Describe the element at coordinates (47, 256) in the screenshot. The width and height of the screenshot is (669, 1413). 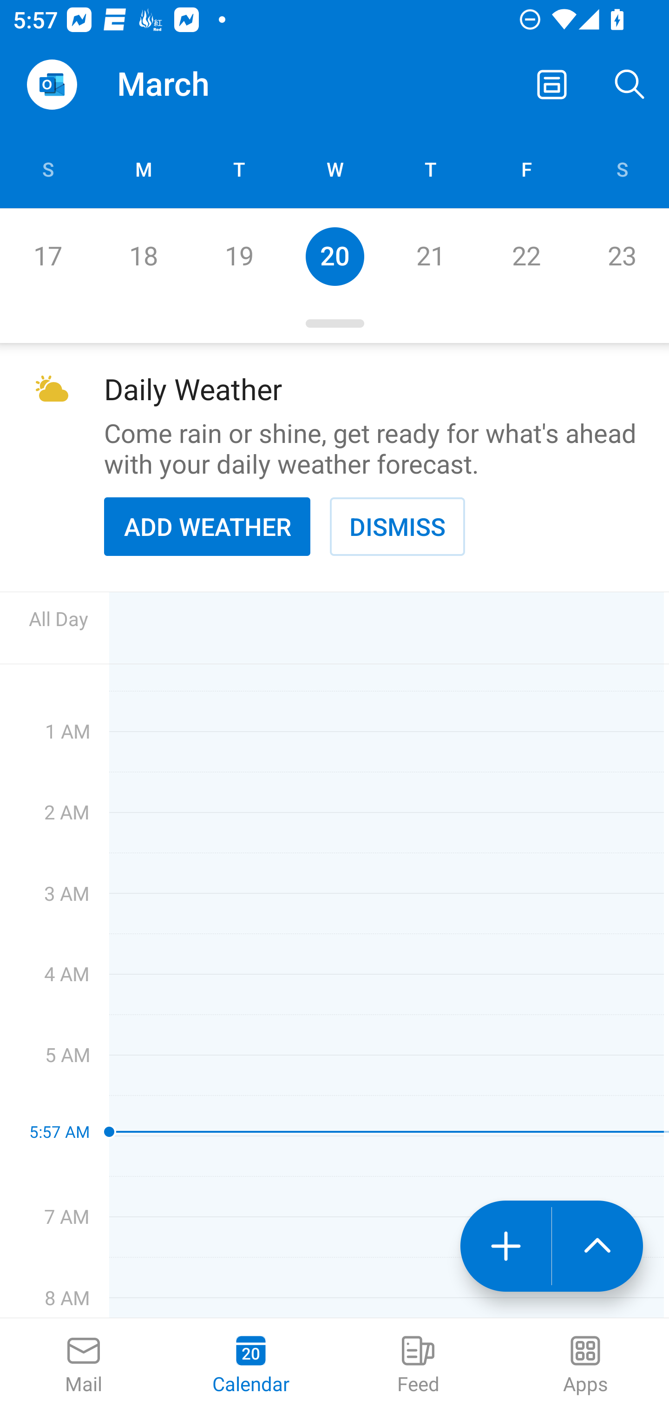
I see `17 Sunday, March 17` at that location.